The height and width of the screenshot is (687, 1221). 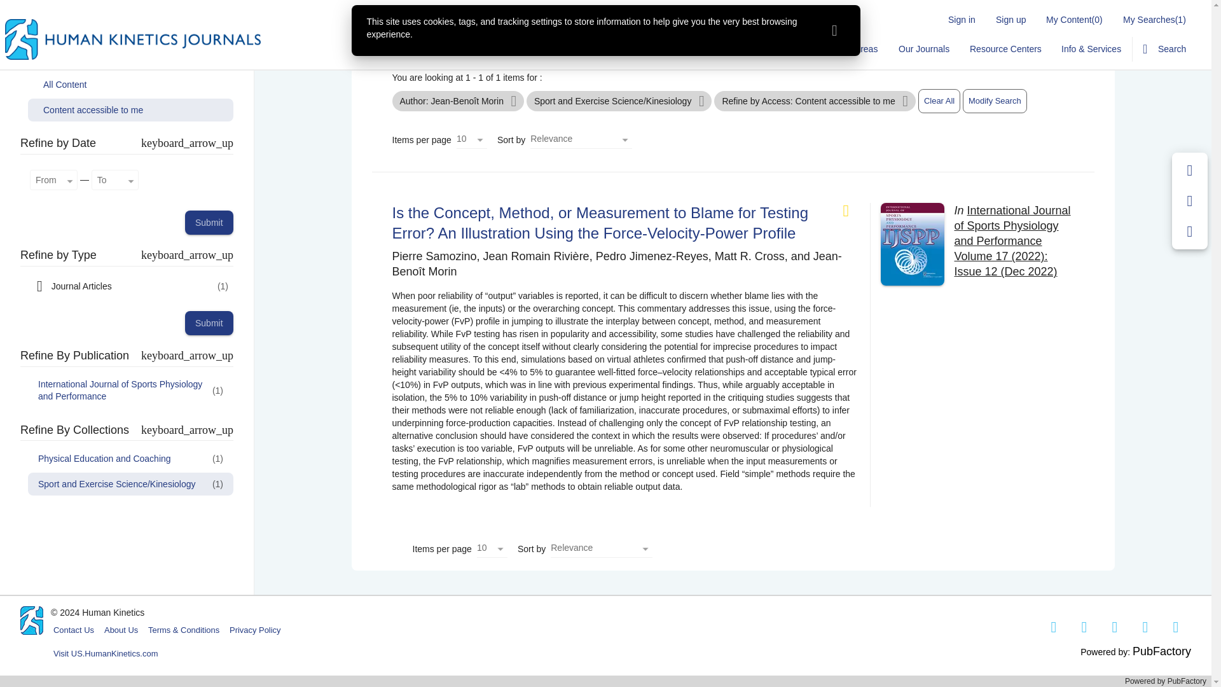 I want to click on Save, so click(x=1190, y=170).